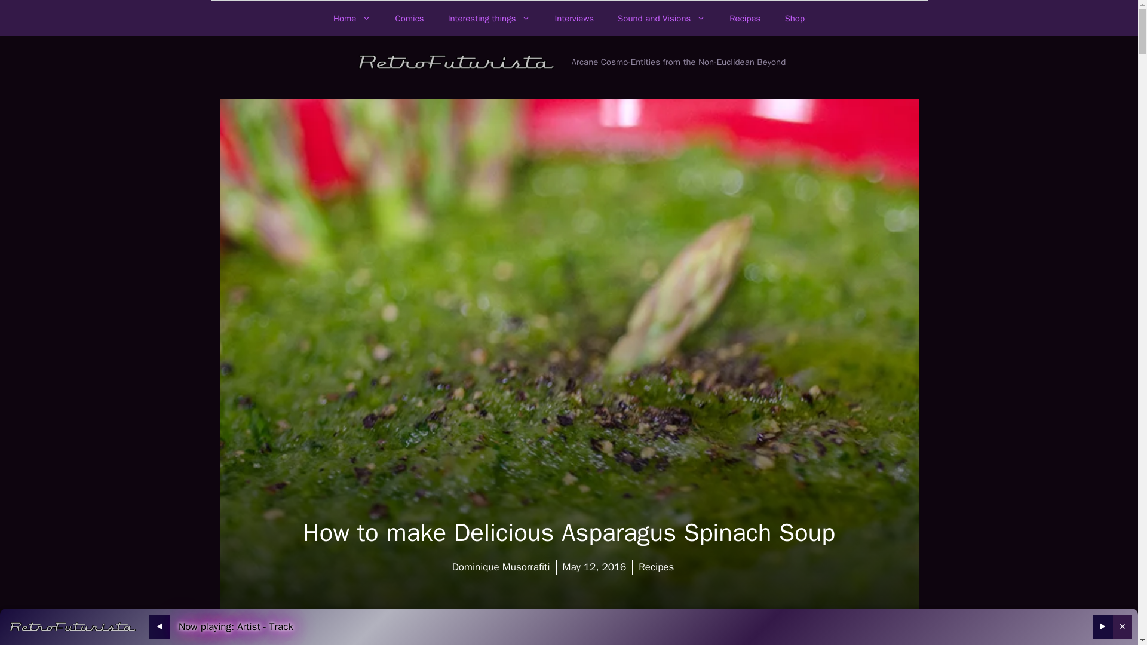 Image resolution: width=1147 pixels, height=645 pixels. Describe the element at coordinates (795, 18) in the screenshot. I see `Shop` at that location.